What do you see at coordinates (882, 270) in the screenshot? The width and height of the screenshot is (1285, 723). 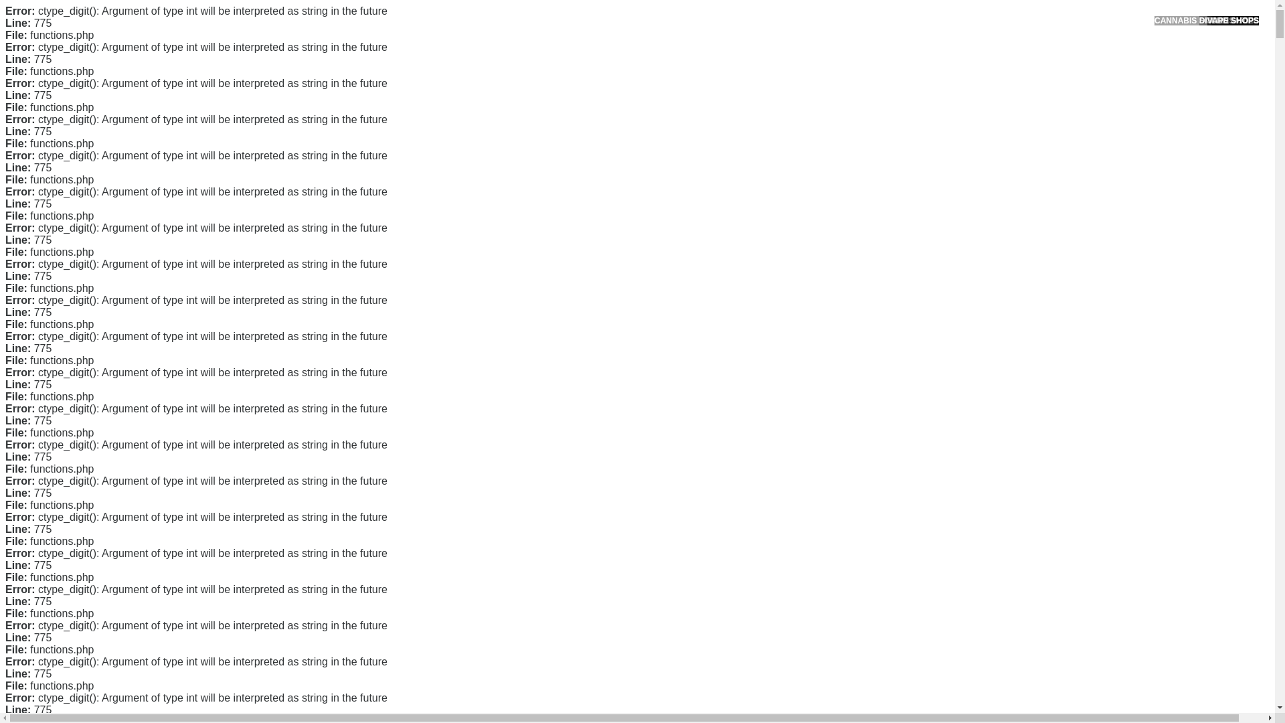 I see `Privacy Policy` at bounding box center [882, 270].